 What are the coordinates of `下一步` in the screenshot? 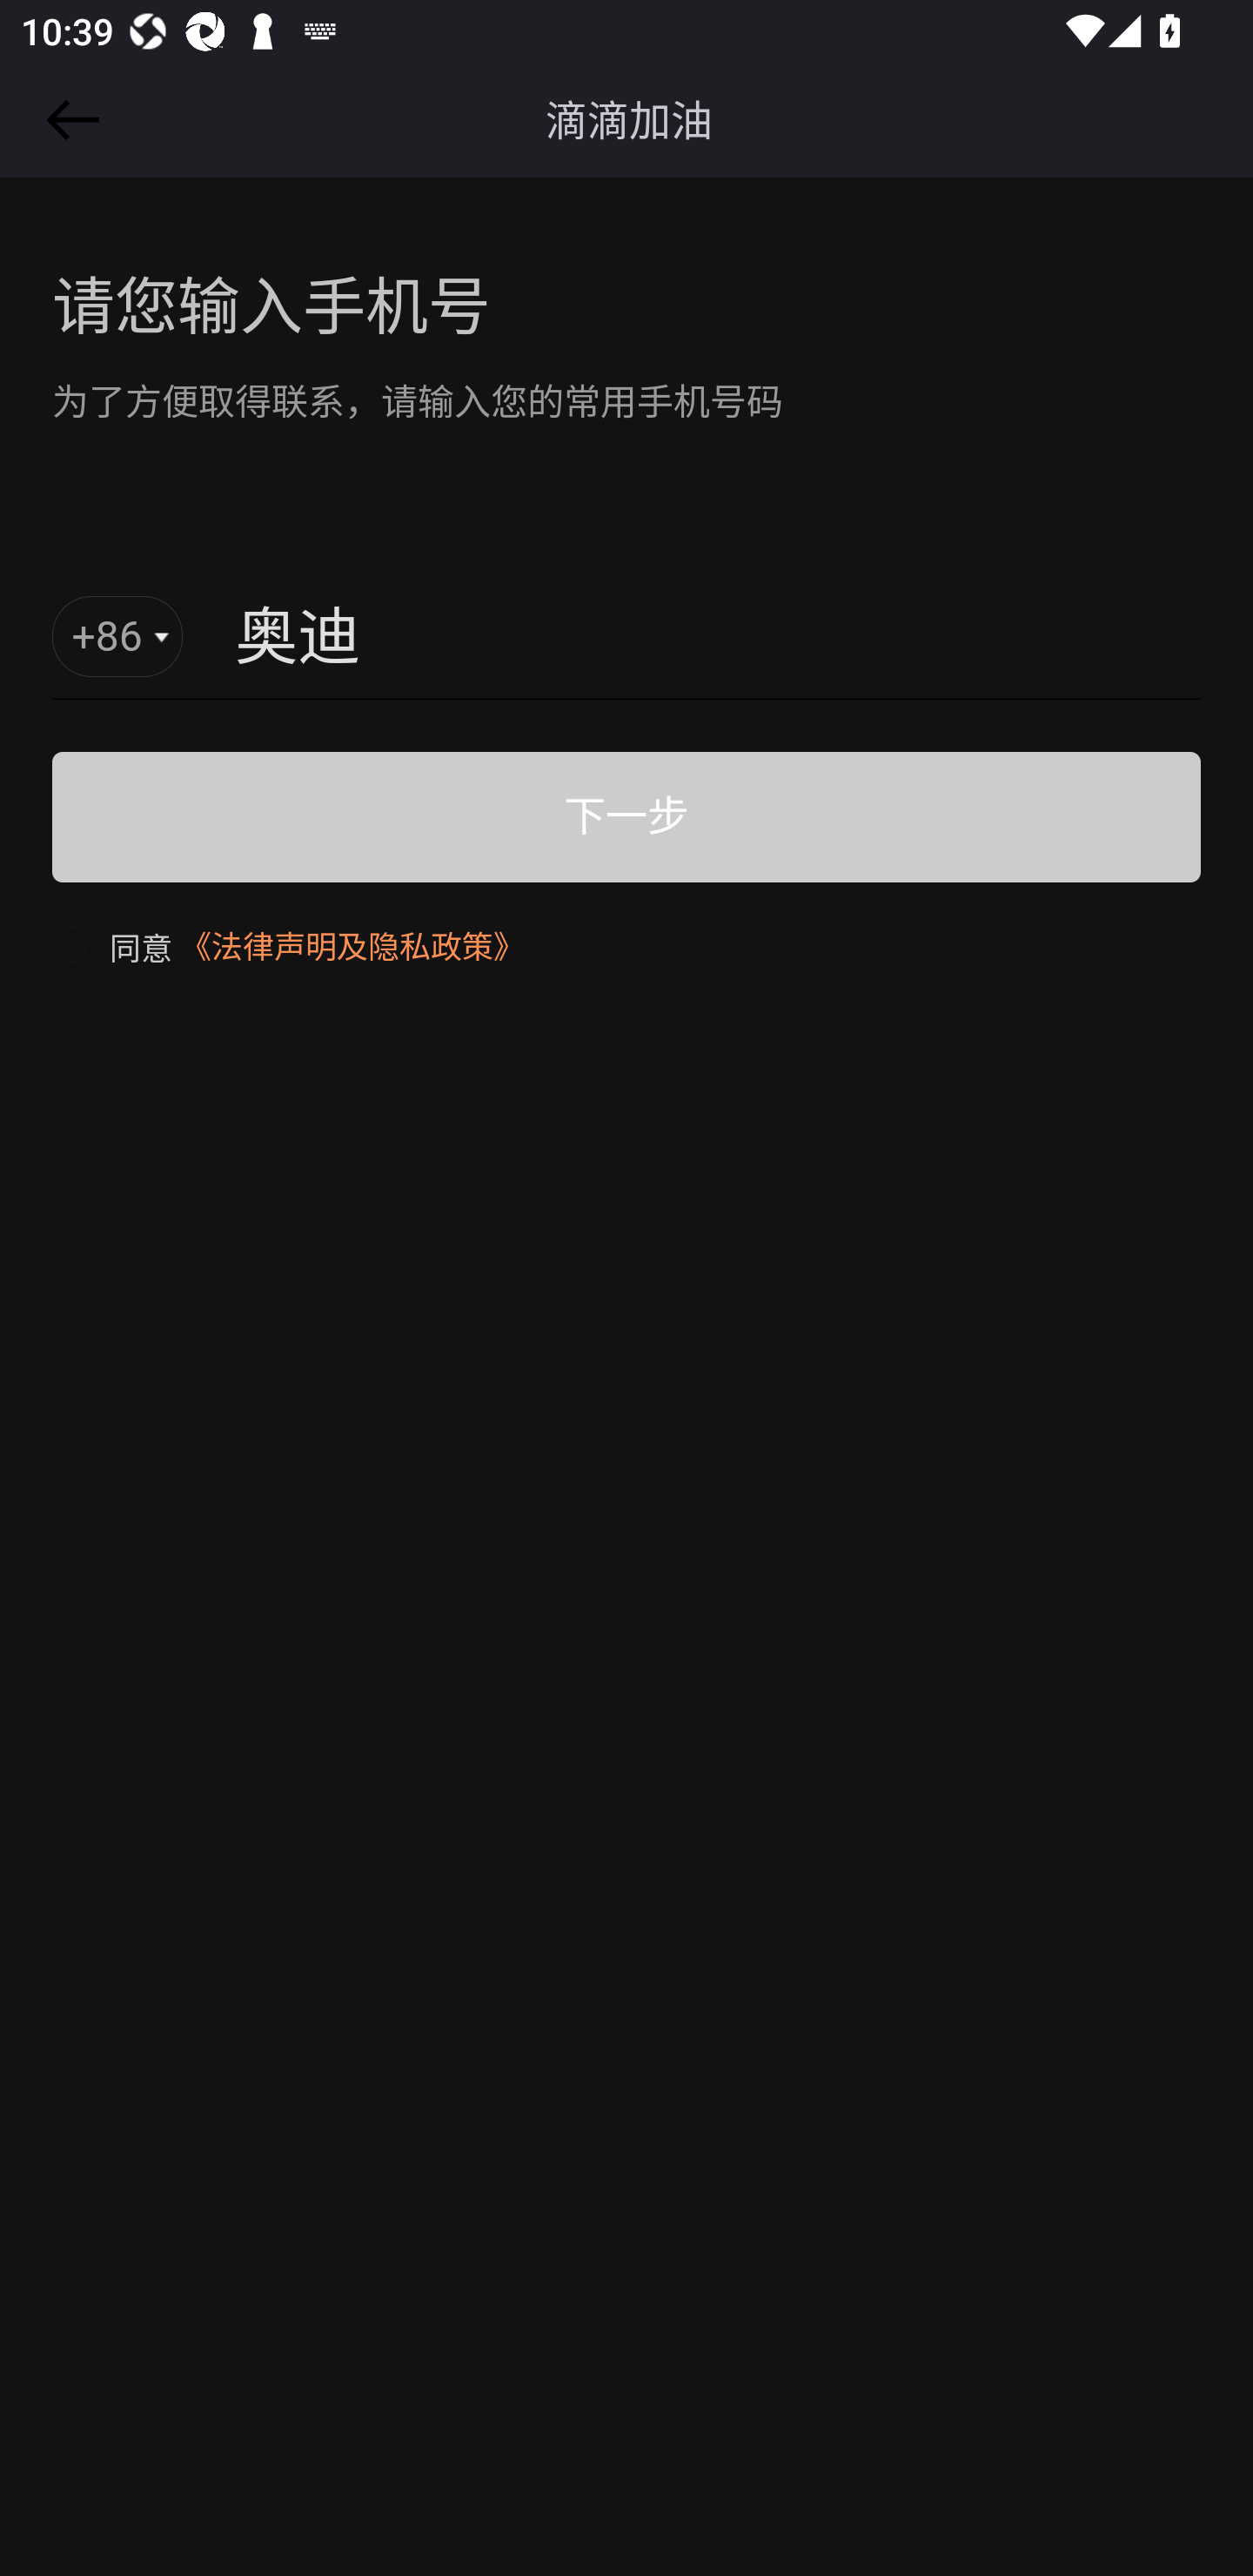 It's located at (626, 816).